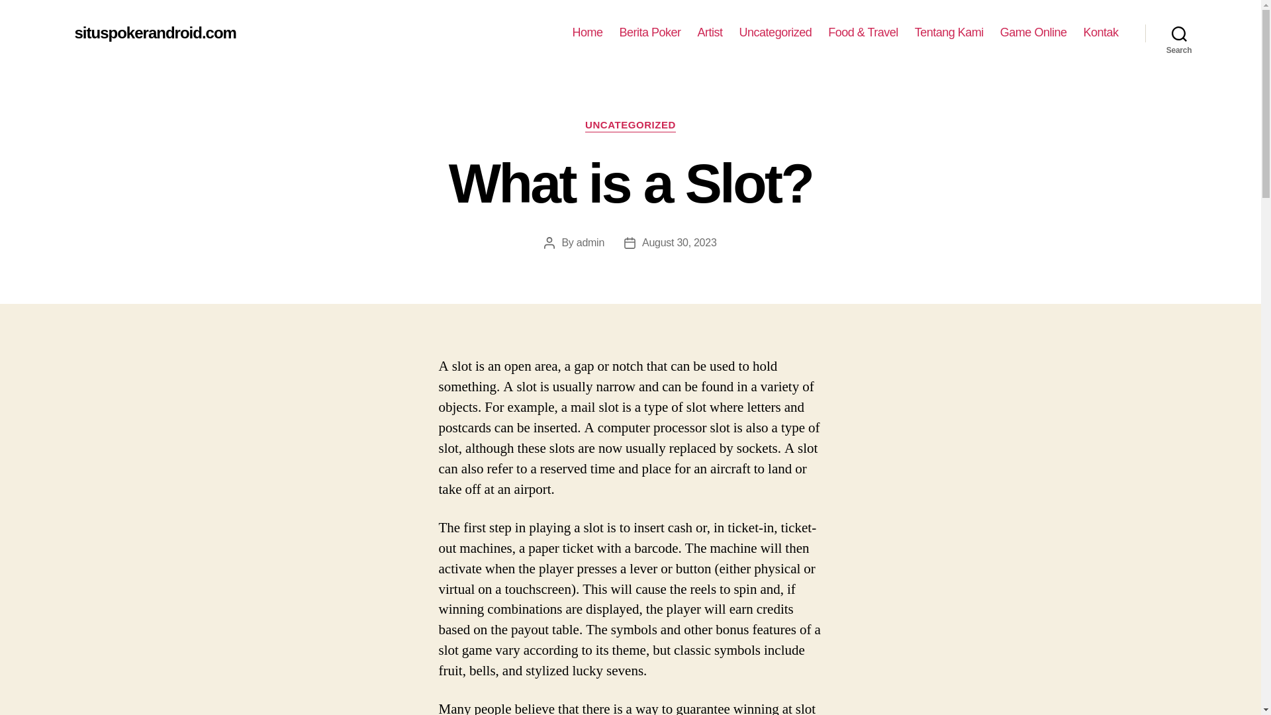 The height and width of the screenshot is (715, 1271). I want to click on UNCATEGORIZED, so click(630, 126).